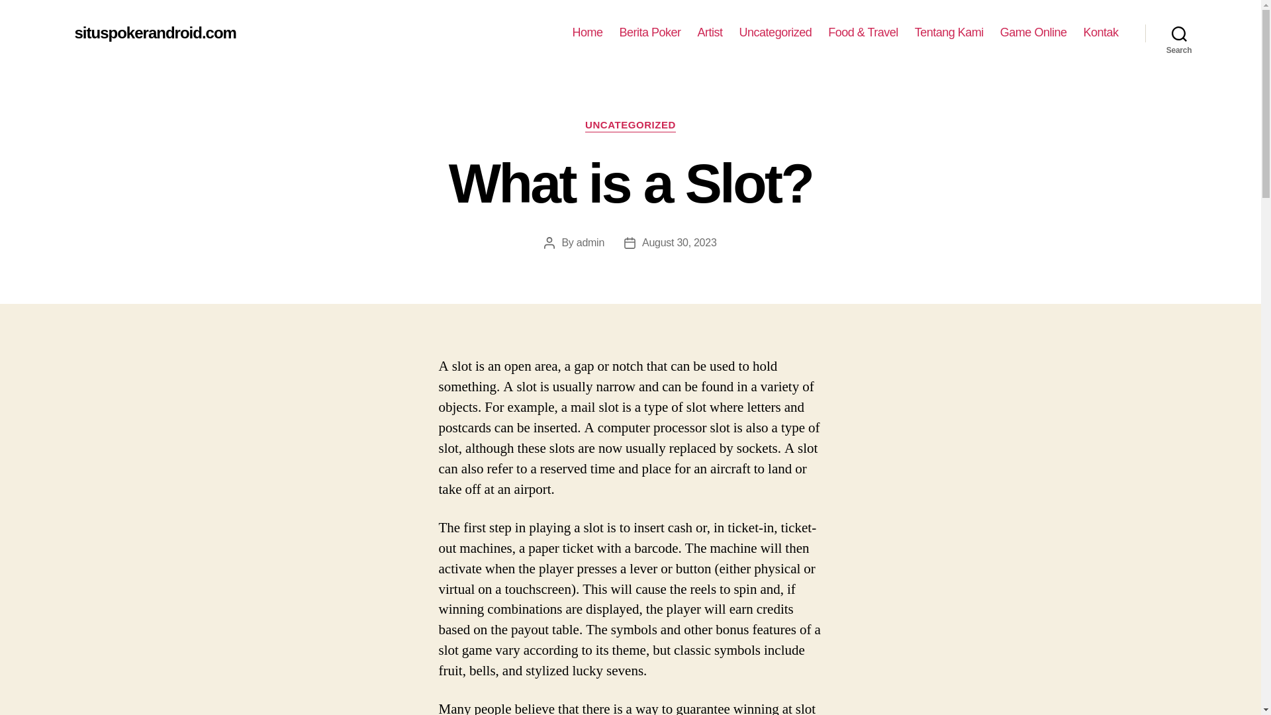 The height and width of the screenshot is (715, 1271). I want to click on UNCATEGORIZED, so click(630, 126).